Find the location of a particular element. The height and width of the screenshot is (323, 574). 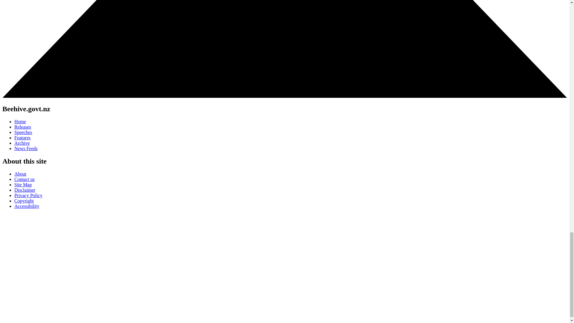

Site Map is located at coordinates (23, 185).